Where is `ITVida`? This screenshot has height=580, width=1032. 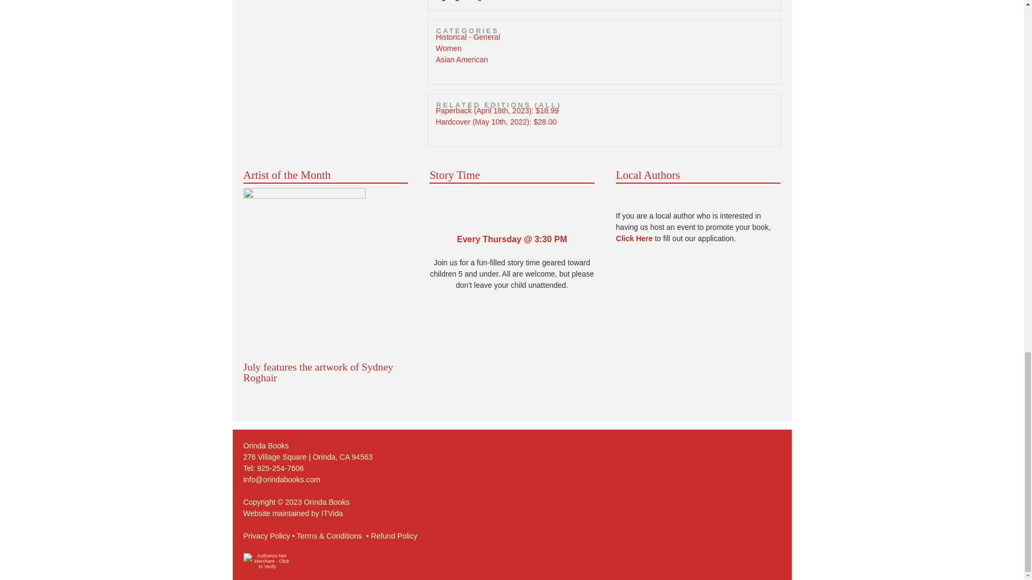
ITVida is located at coordinates (332, 513).